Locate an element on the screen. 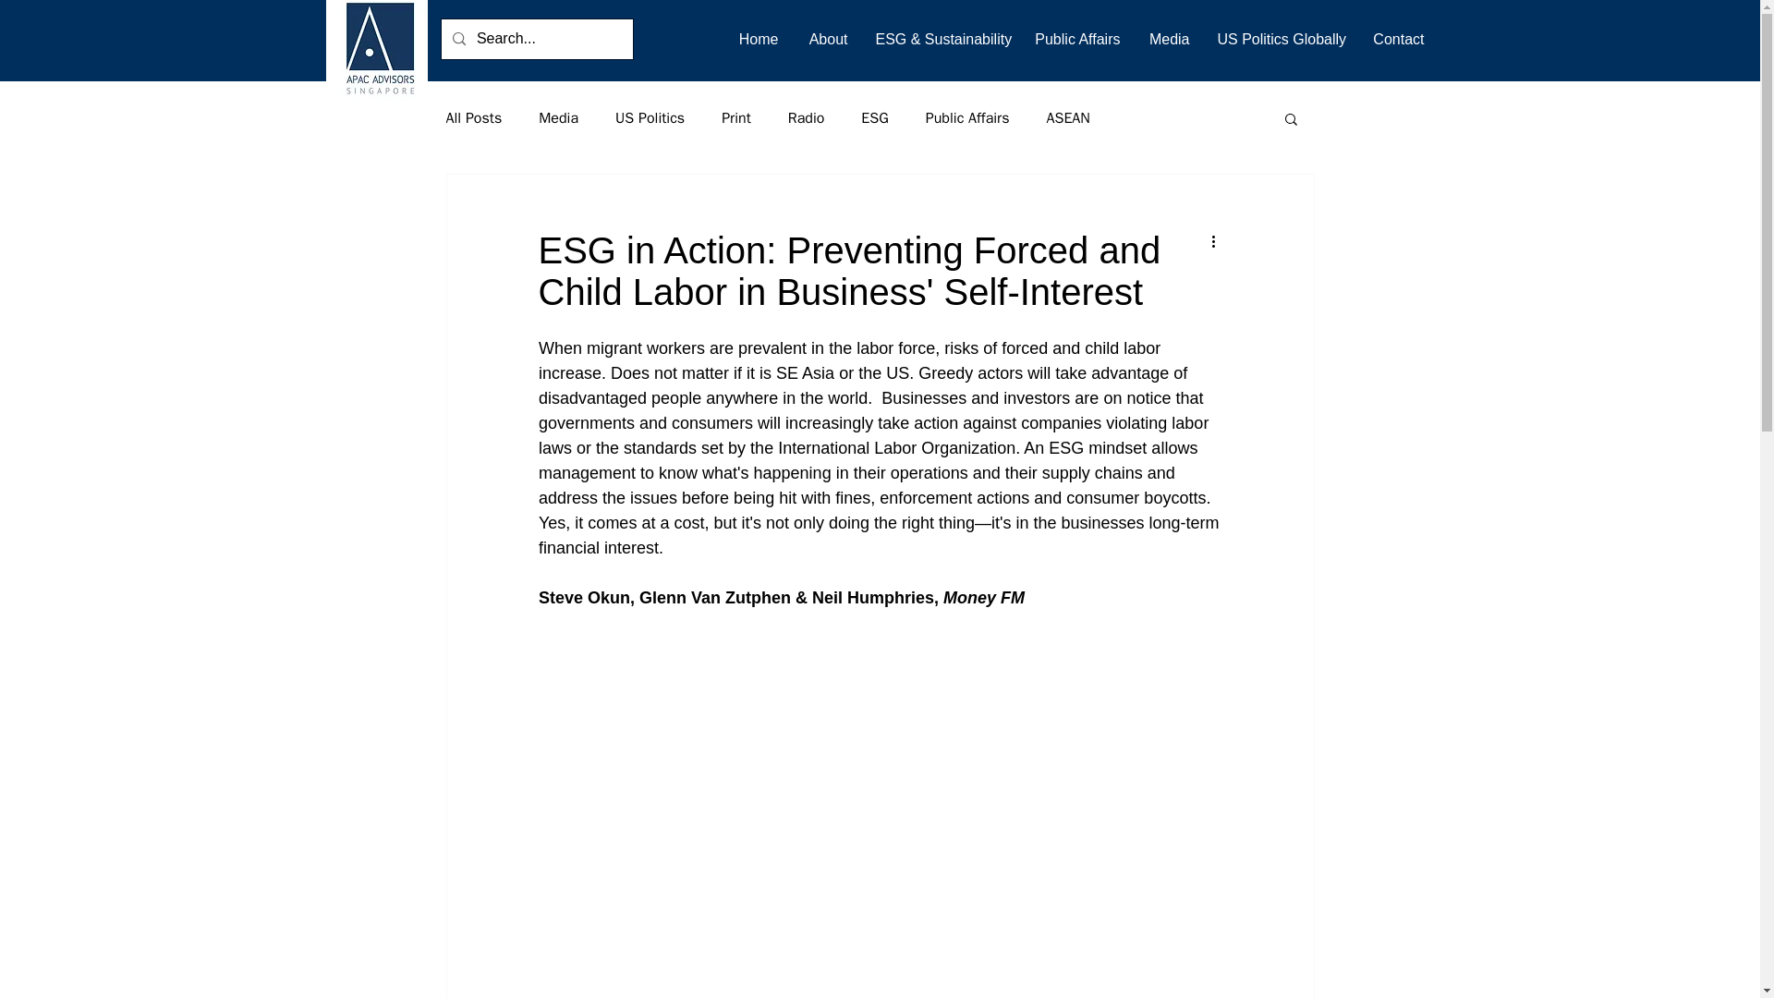  Public Affairs is located at coordinates (967, 118).